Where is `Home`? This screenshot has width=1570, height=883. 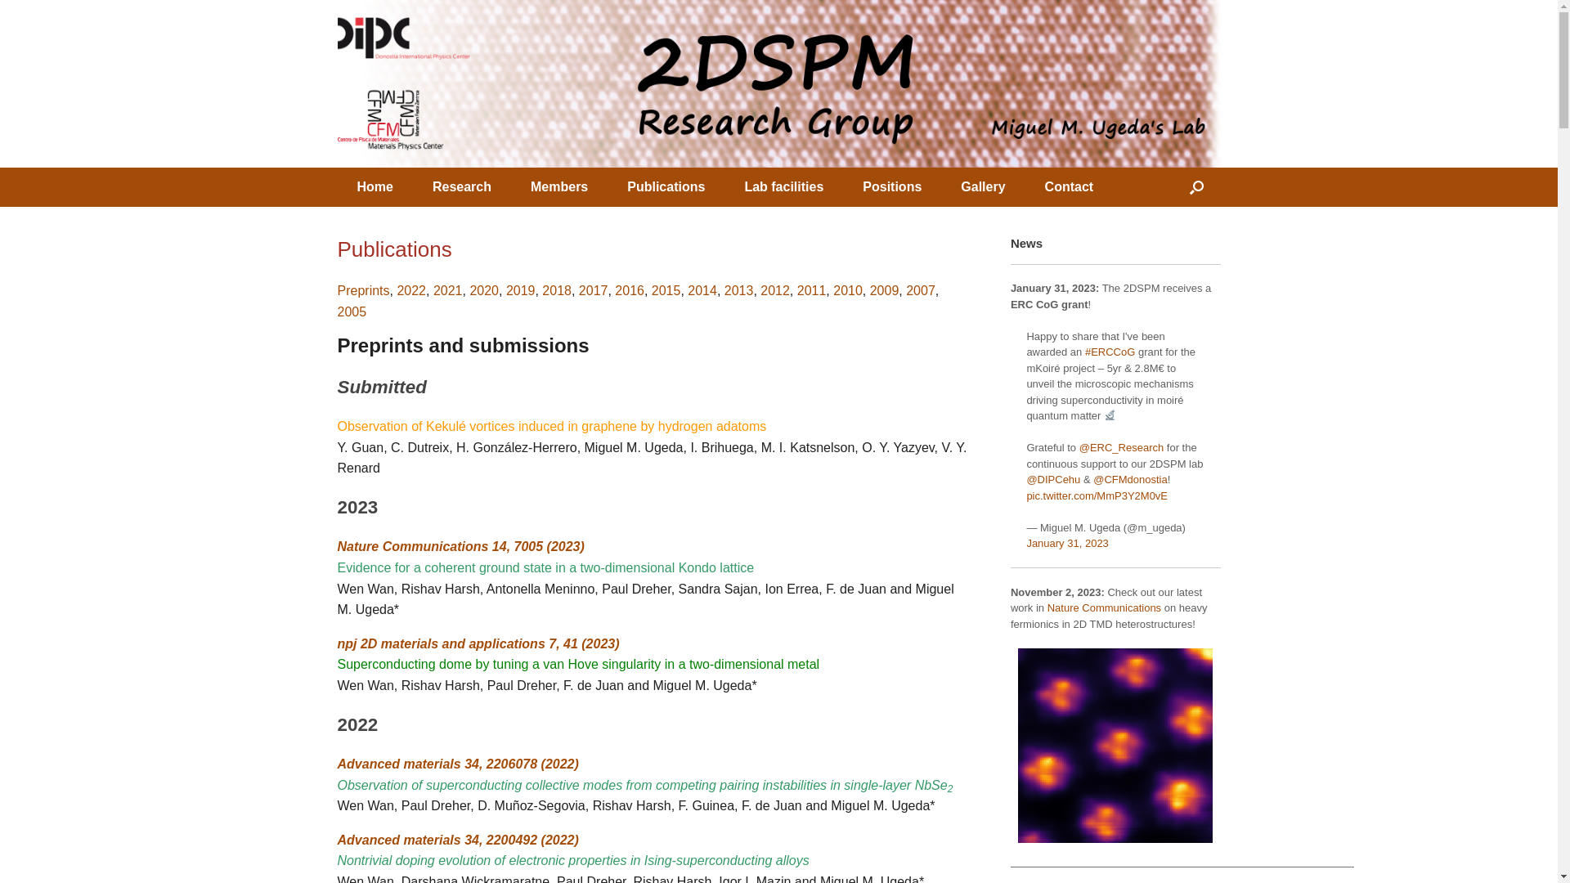
Home is located at coordinates (375, 187).